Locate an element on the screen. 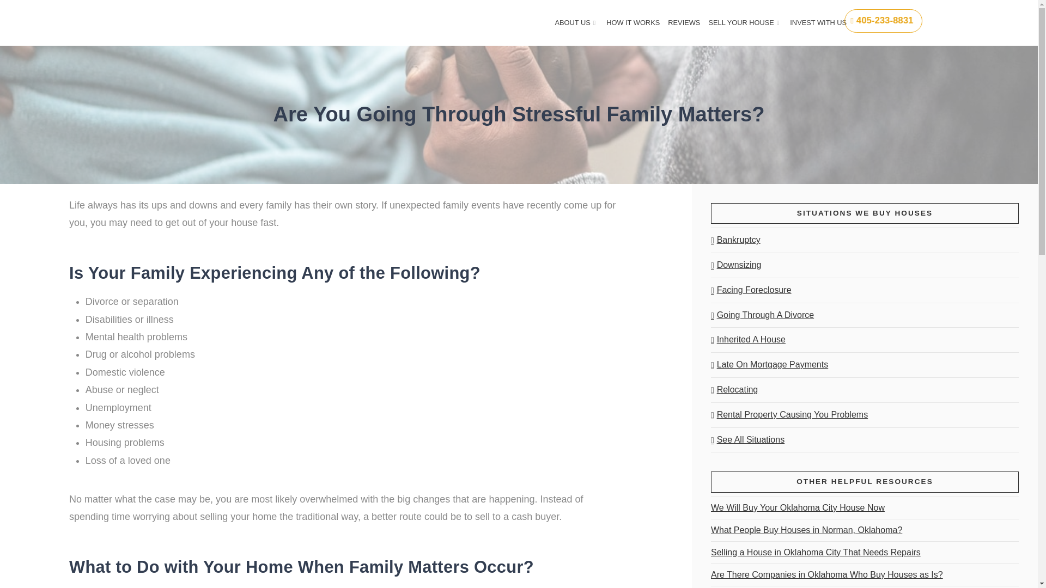 This screenshot has height=588, width=1046. Facing Foreclosure is located at coordinates (751, 290).